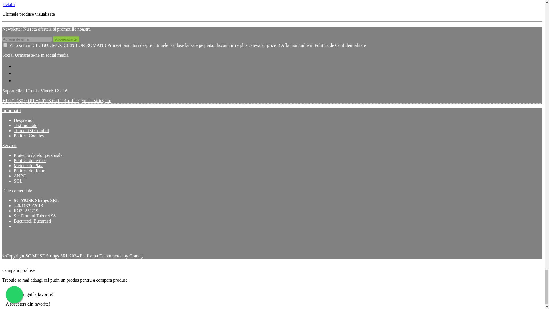  I want to click on 71c765a4f37add4e6a8e63b7925b9012, so click(5, 45).